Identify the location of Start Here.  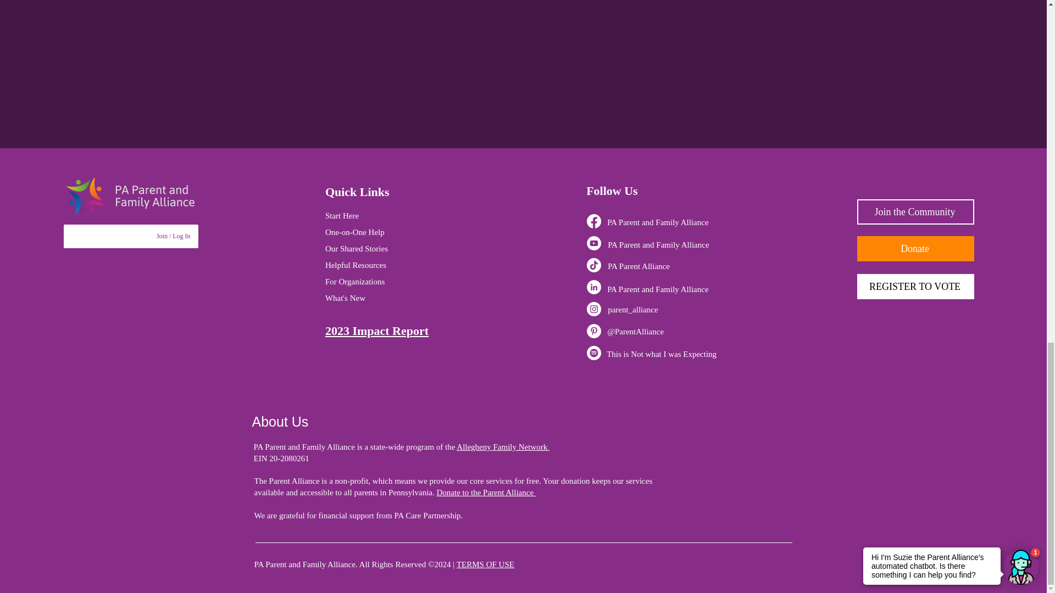
(342, 215).